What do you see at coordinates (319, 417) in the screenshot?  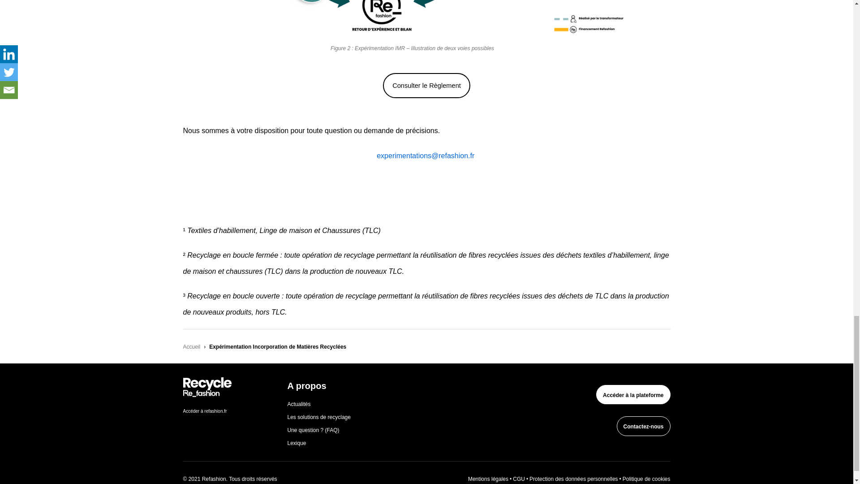 I see `Les solutions de recyclage` at bounding box center [319, 417].